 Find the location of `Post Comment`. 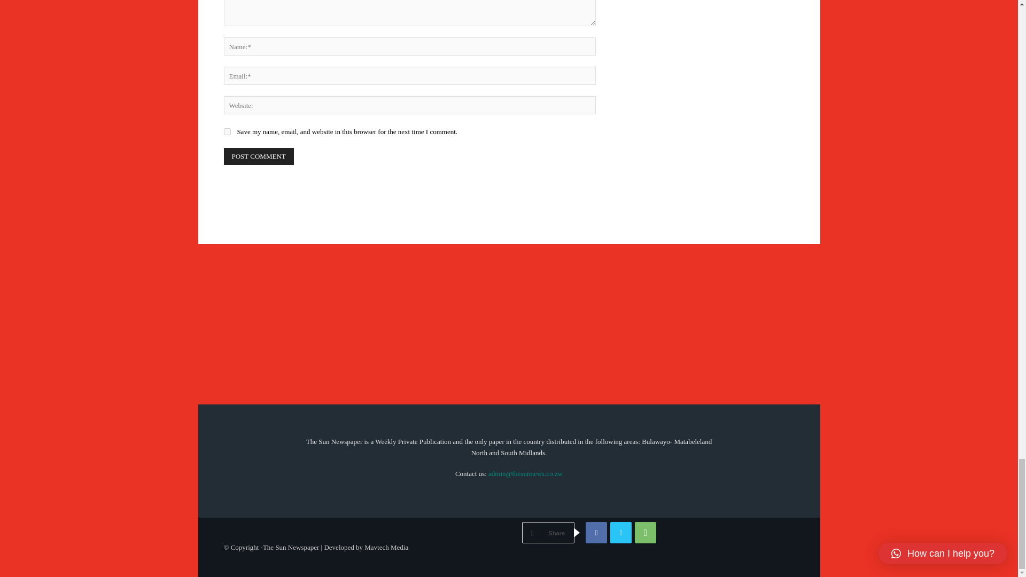

Post Comment is located at coordinates (259, 156).